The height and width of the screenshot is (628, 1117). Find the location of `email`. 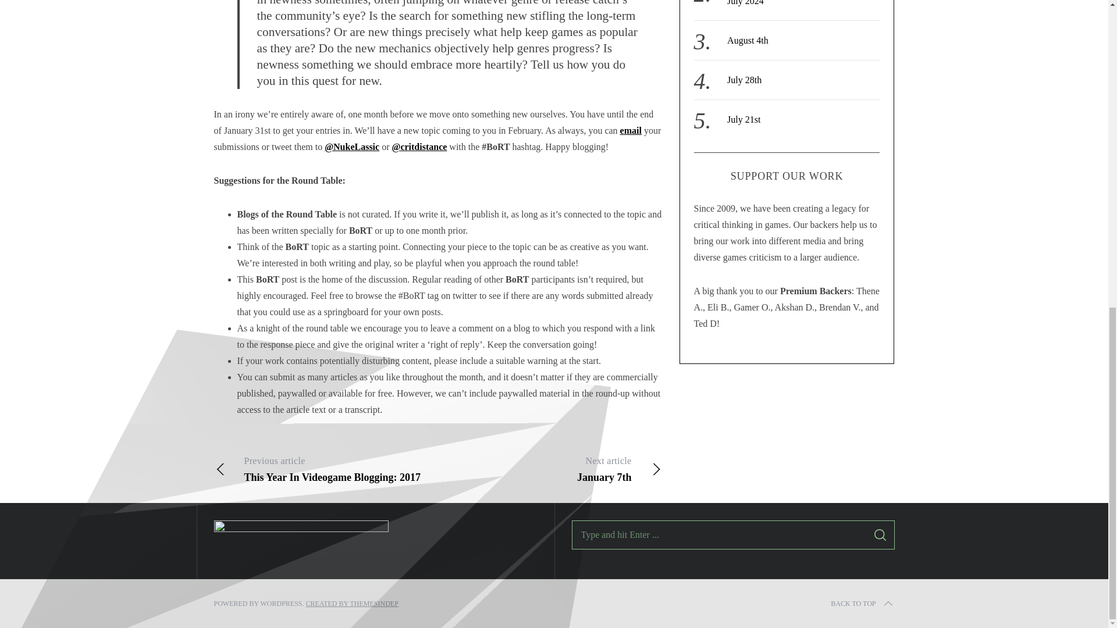

email is located at coordinates (631, 130).